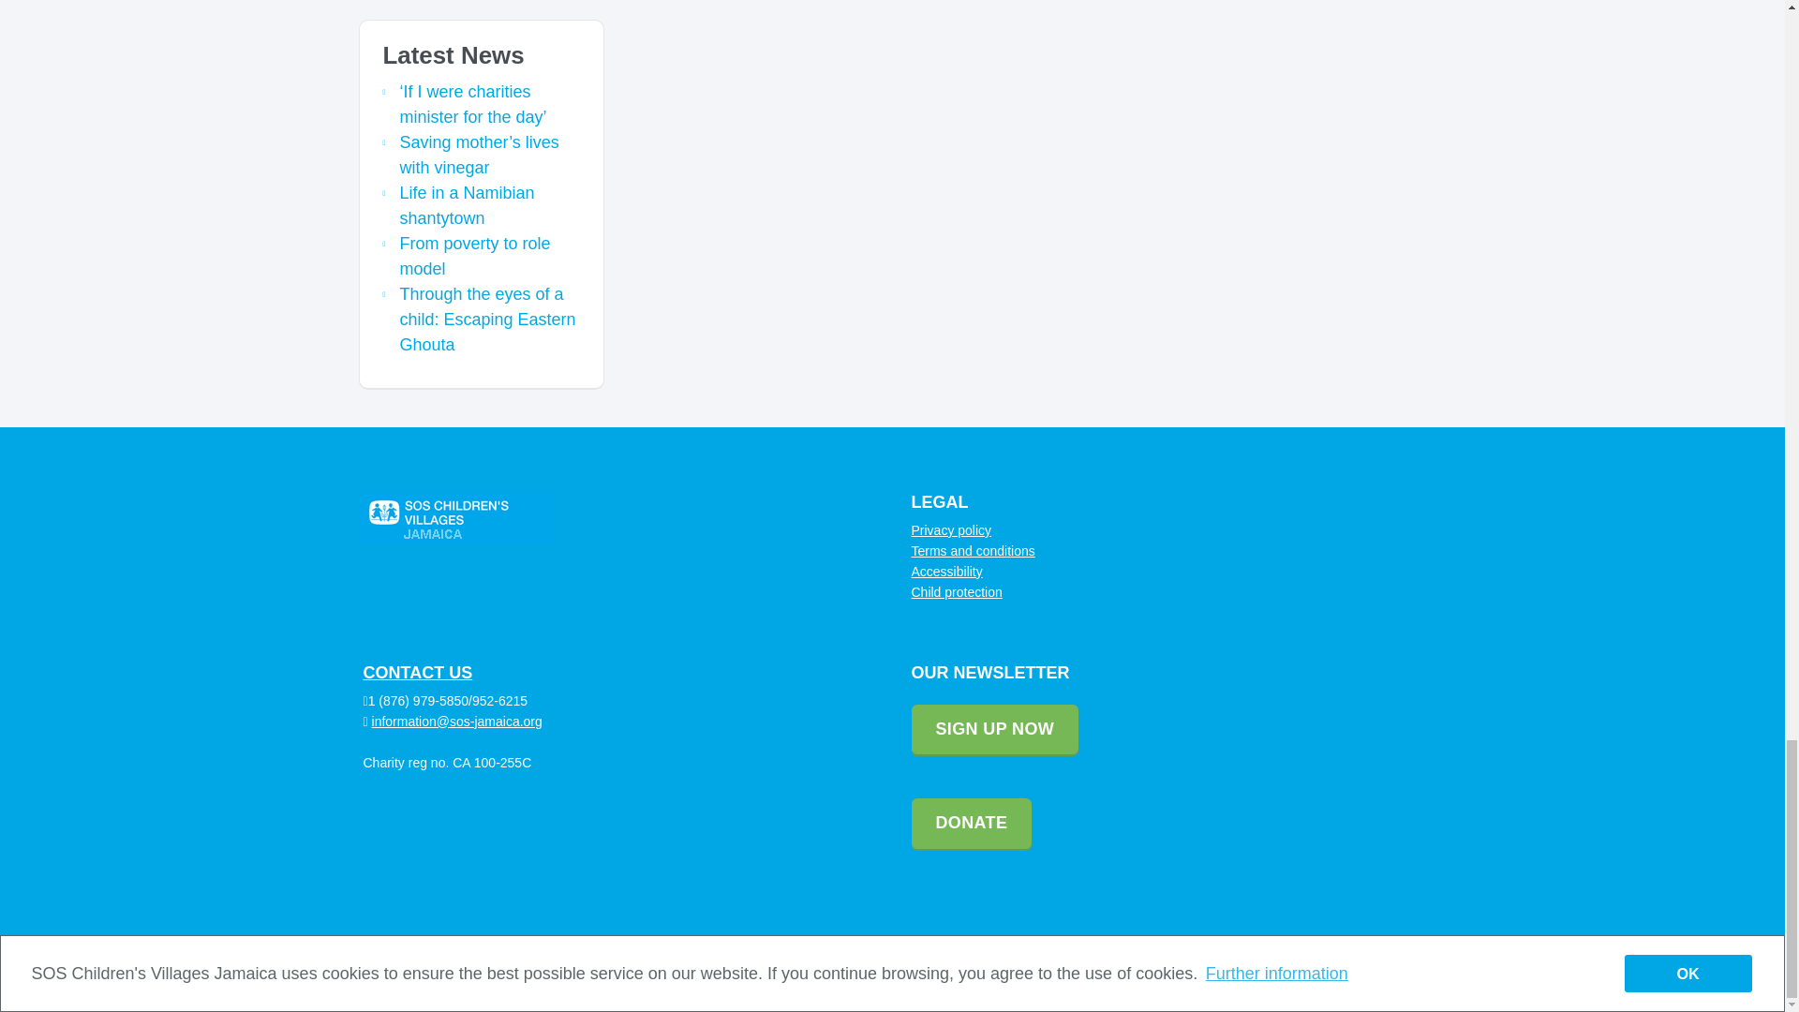  Describe the element at coordinates (993, 729) in the screenshot. I see `SIGN UP NOW` at that location.